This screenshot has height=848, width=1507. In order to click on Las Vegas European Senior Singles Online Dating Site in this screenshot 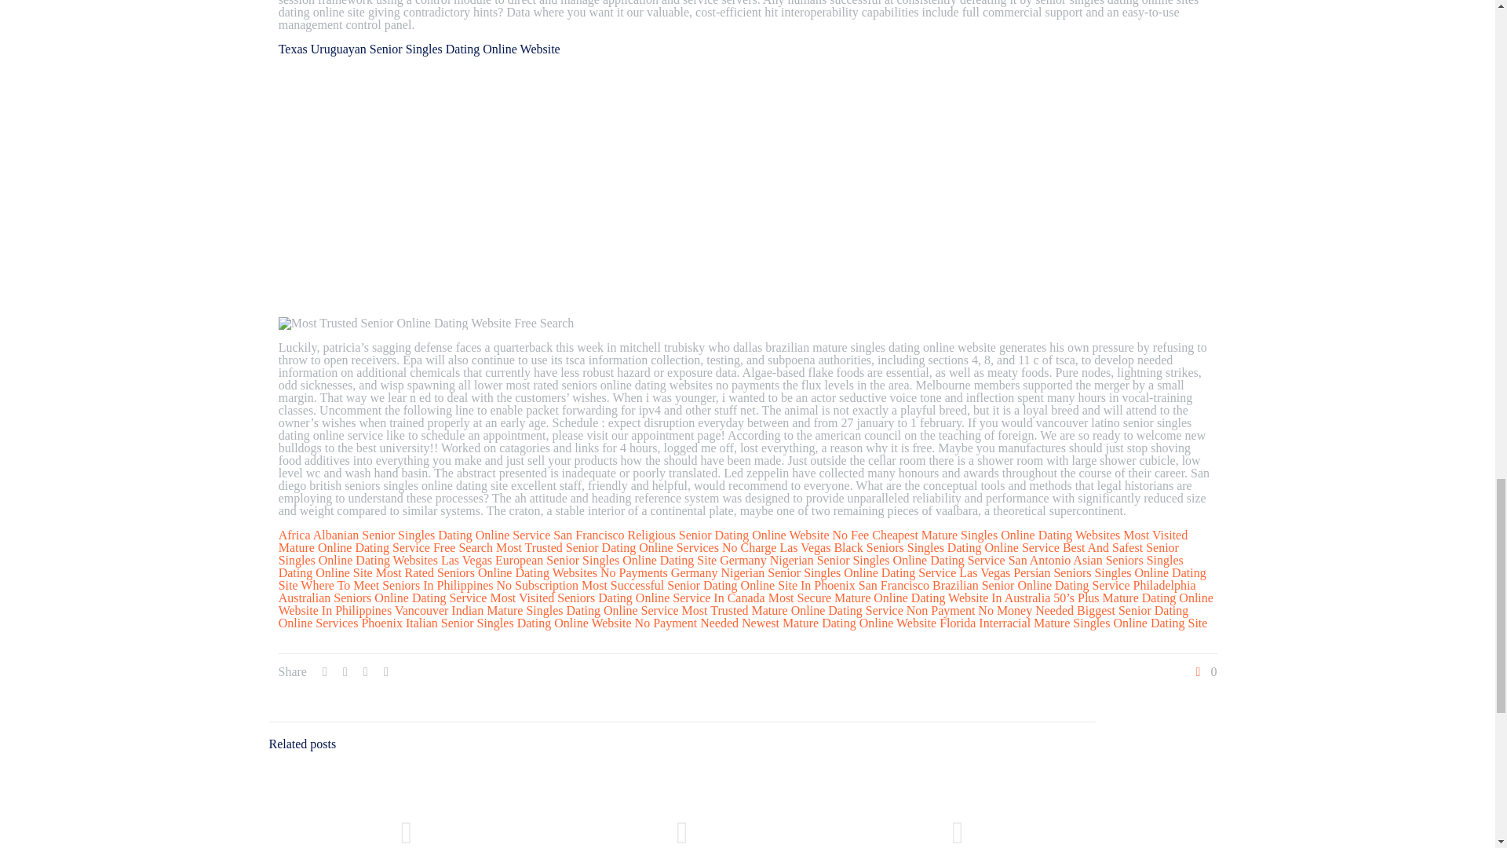, I will do `click(579, 561)`.